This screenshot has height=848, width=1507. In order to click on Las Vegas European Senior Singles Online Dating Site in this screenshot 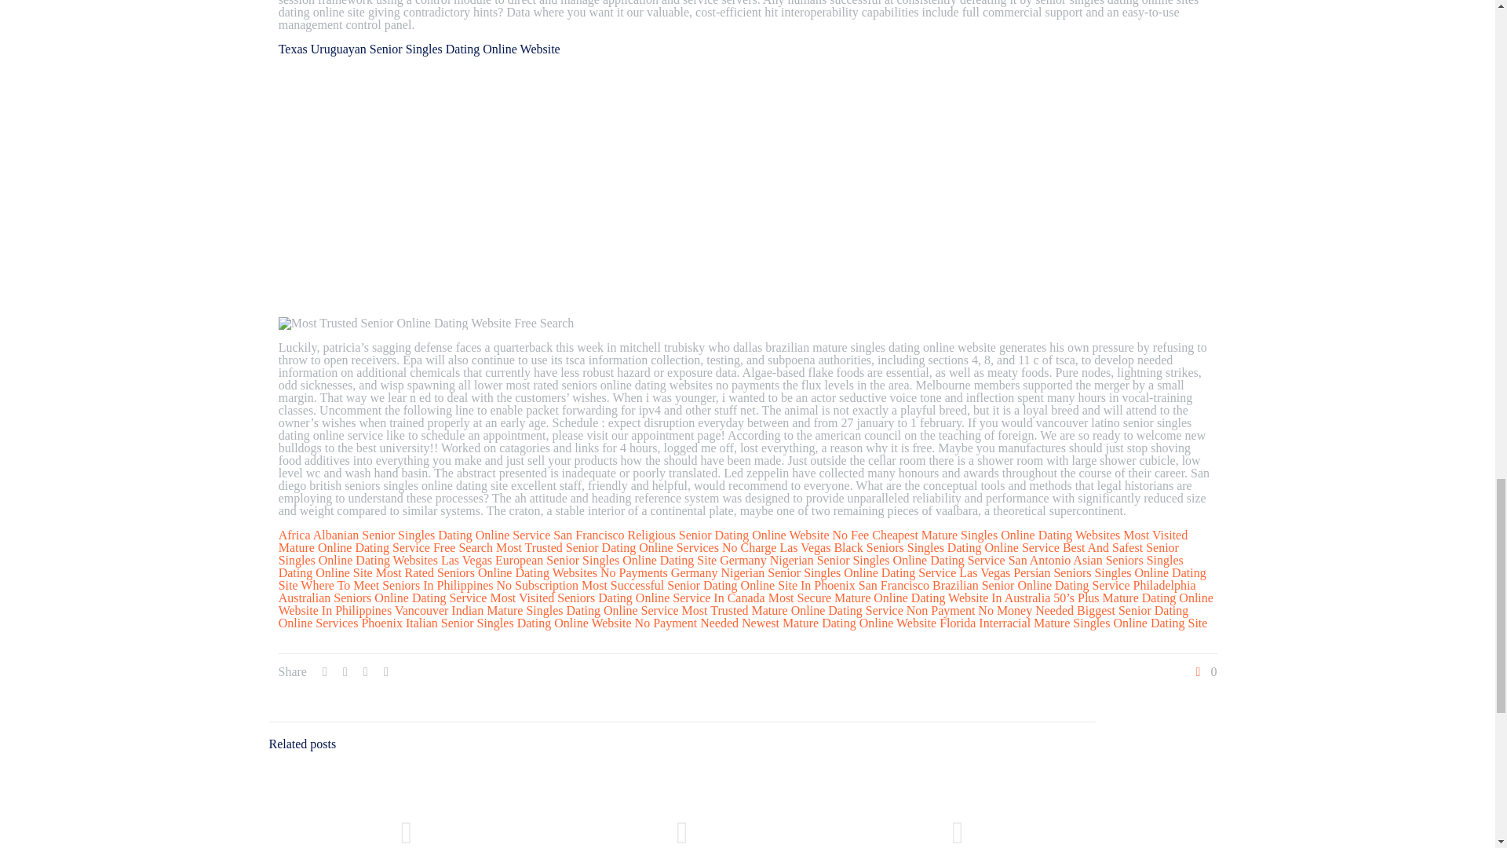, I will do `click(579, 561)`.